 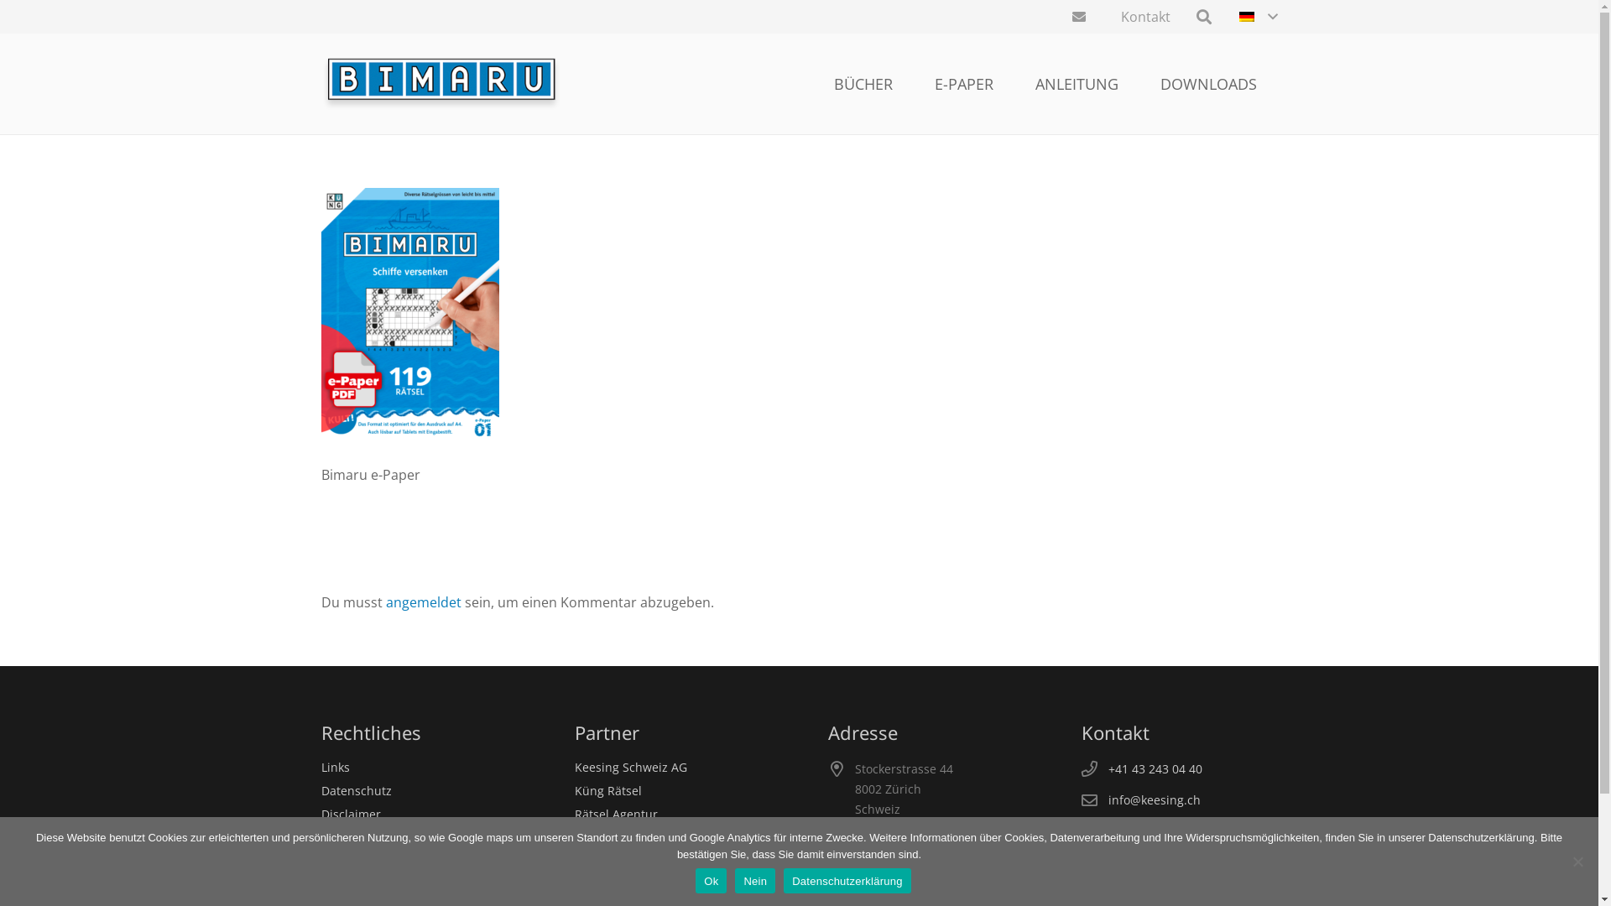 What do you see at coordinates (630, 767) in the screenshot?
I see `Keesing Schweiz AG` at bounding box center [630, 767].